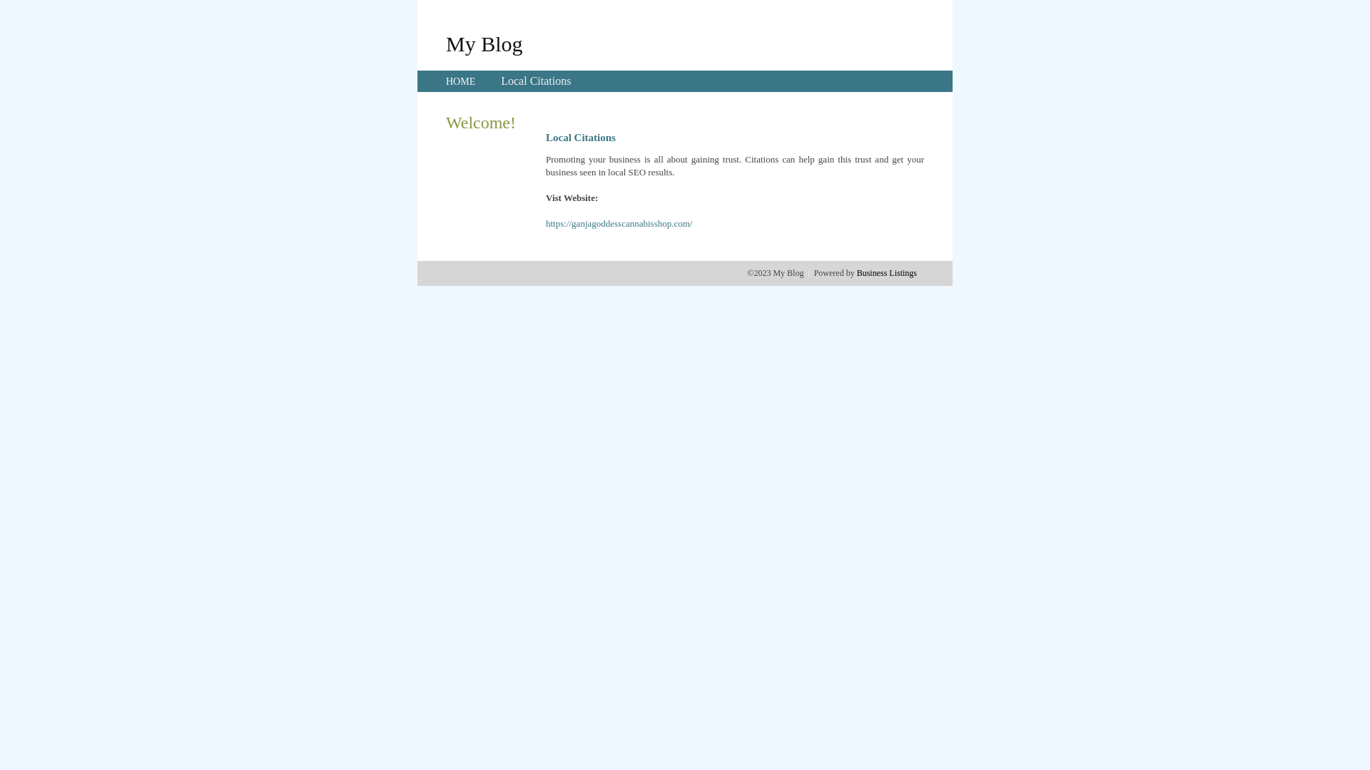 This screenshot has width=1370, height=770. Describe the element at coordinates (536, 81) in the screenshot. I see `Local Citations` at that location.